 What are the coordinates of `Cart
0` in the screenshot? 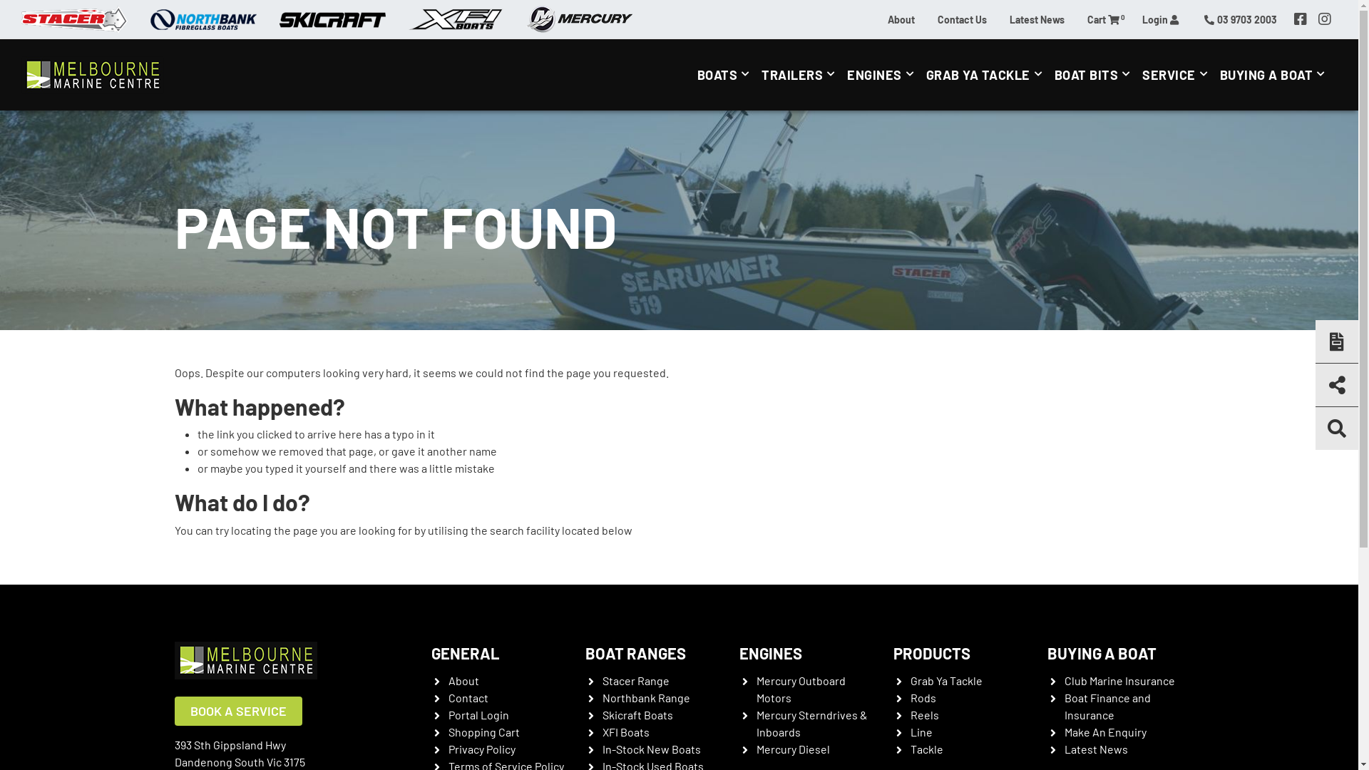 It's located at (1104, 19).